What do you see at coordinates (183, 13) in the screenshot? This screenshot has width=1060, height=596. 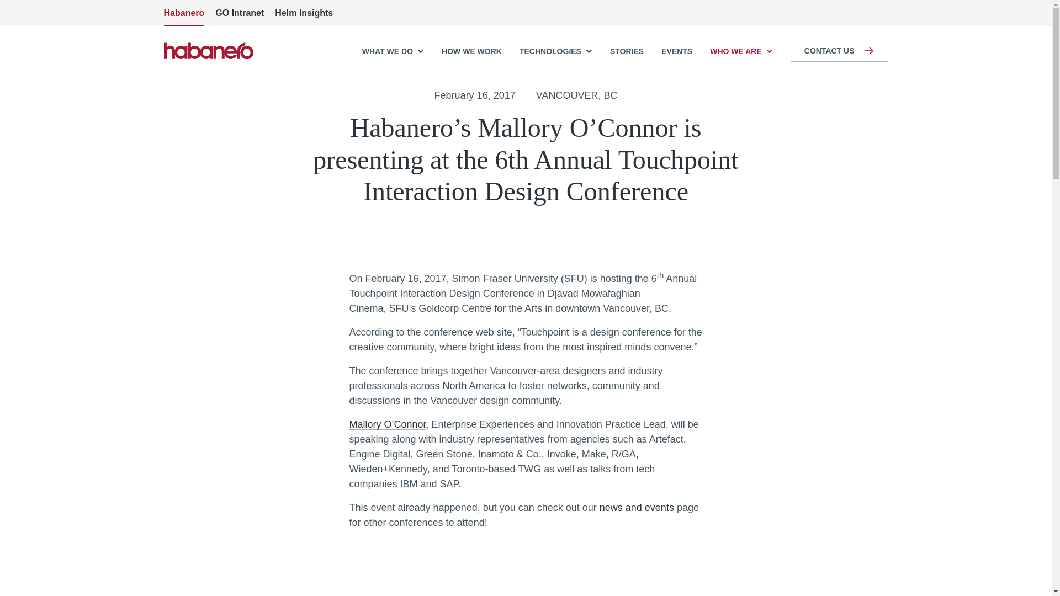 I see `Habanero` at bounding box center [183, 13].